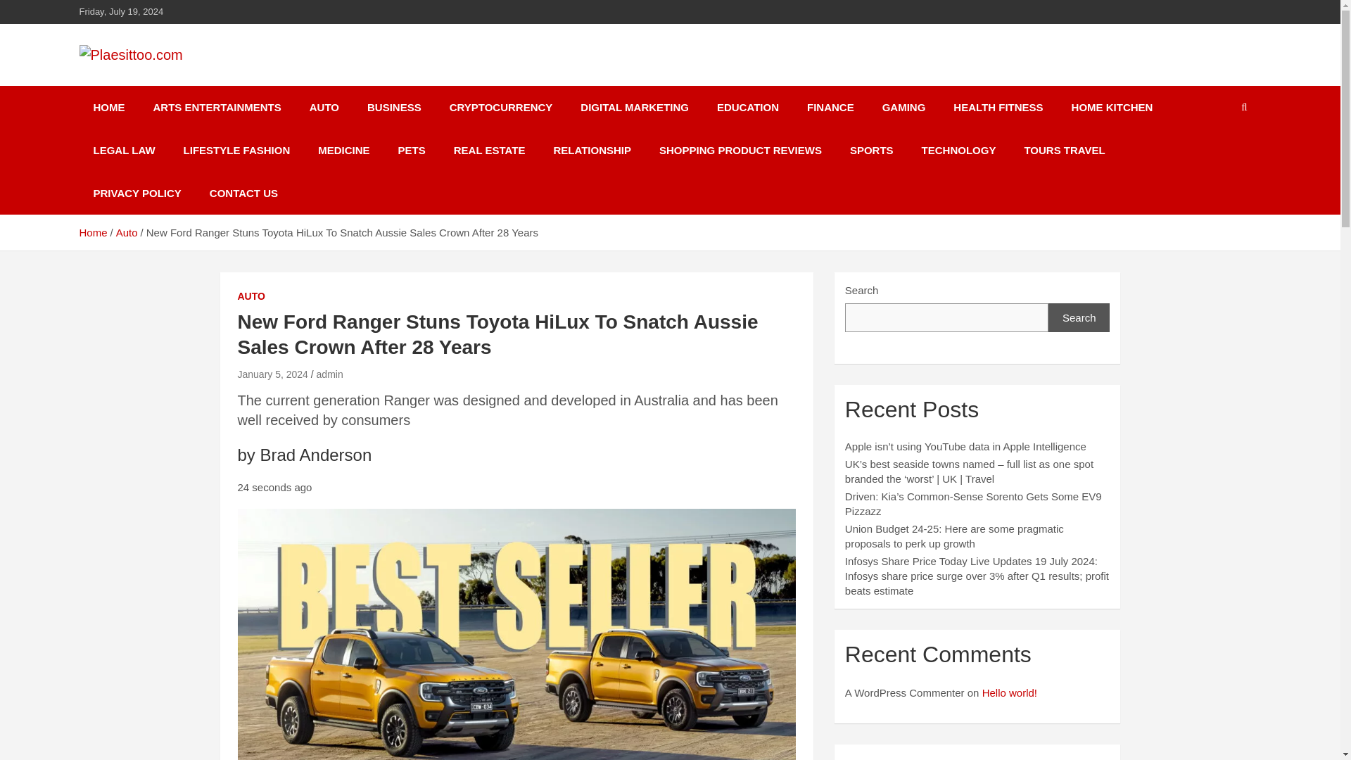  What do you see at coordinates (127, 232) in the screenshot?
I see `Auto` at bounding box center [127, 232].